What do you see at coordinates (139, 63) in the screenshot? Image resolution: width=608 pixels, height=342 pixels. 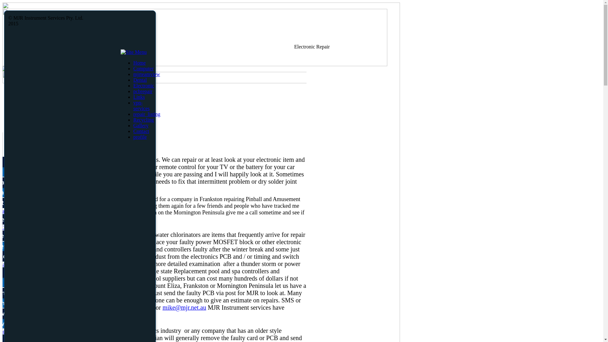 I see `Home` at bounding box center [139, 63].